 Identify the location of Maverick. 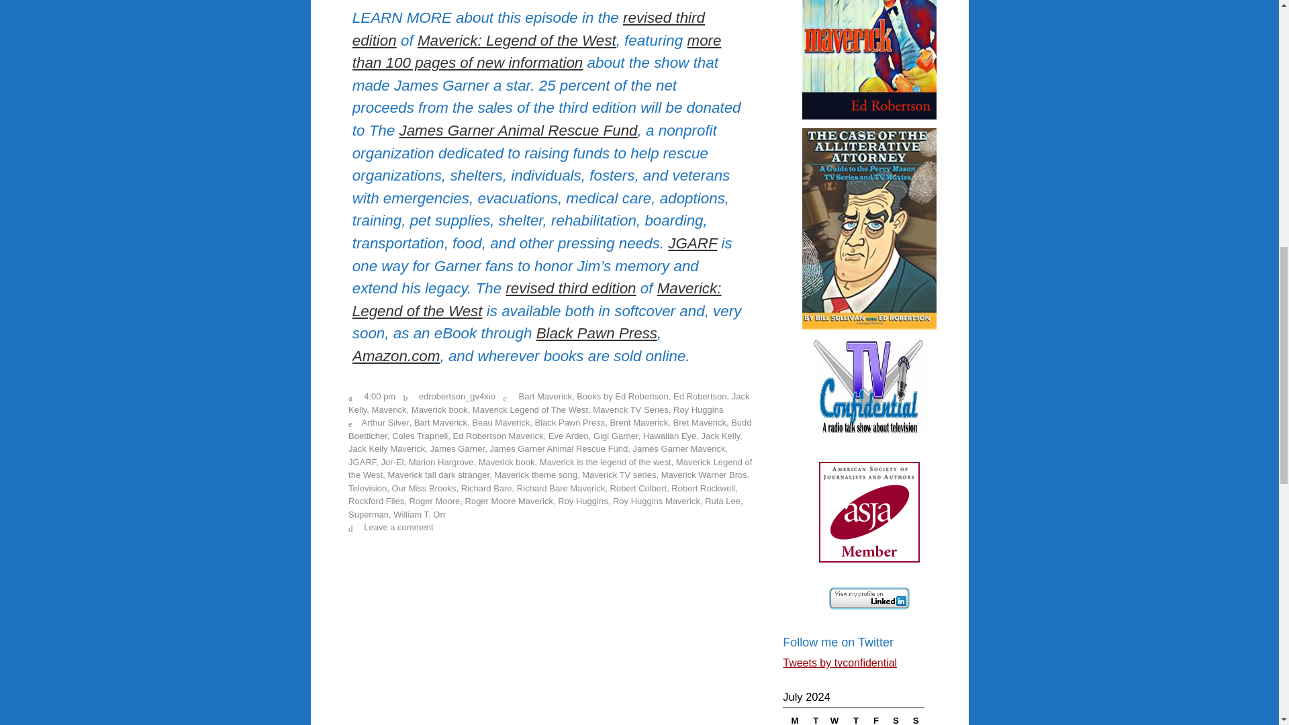
(389, 409).